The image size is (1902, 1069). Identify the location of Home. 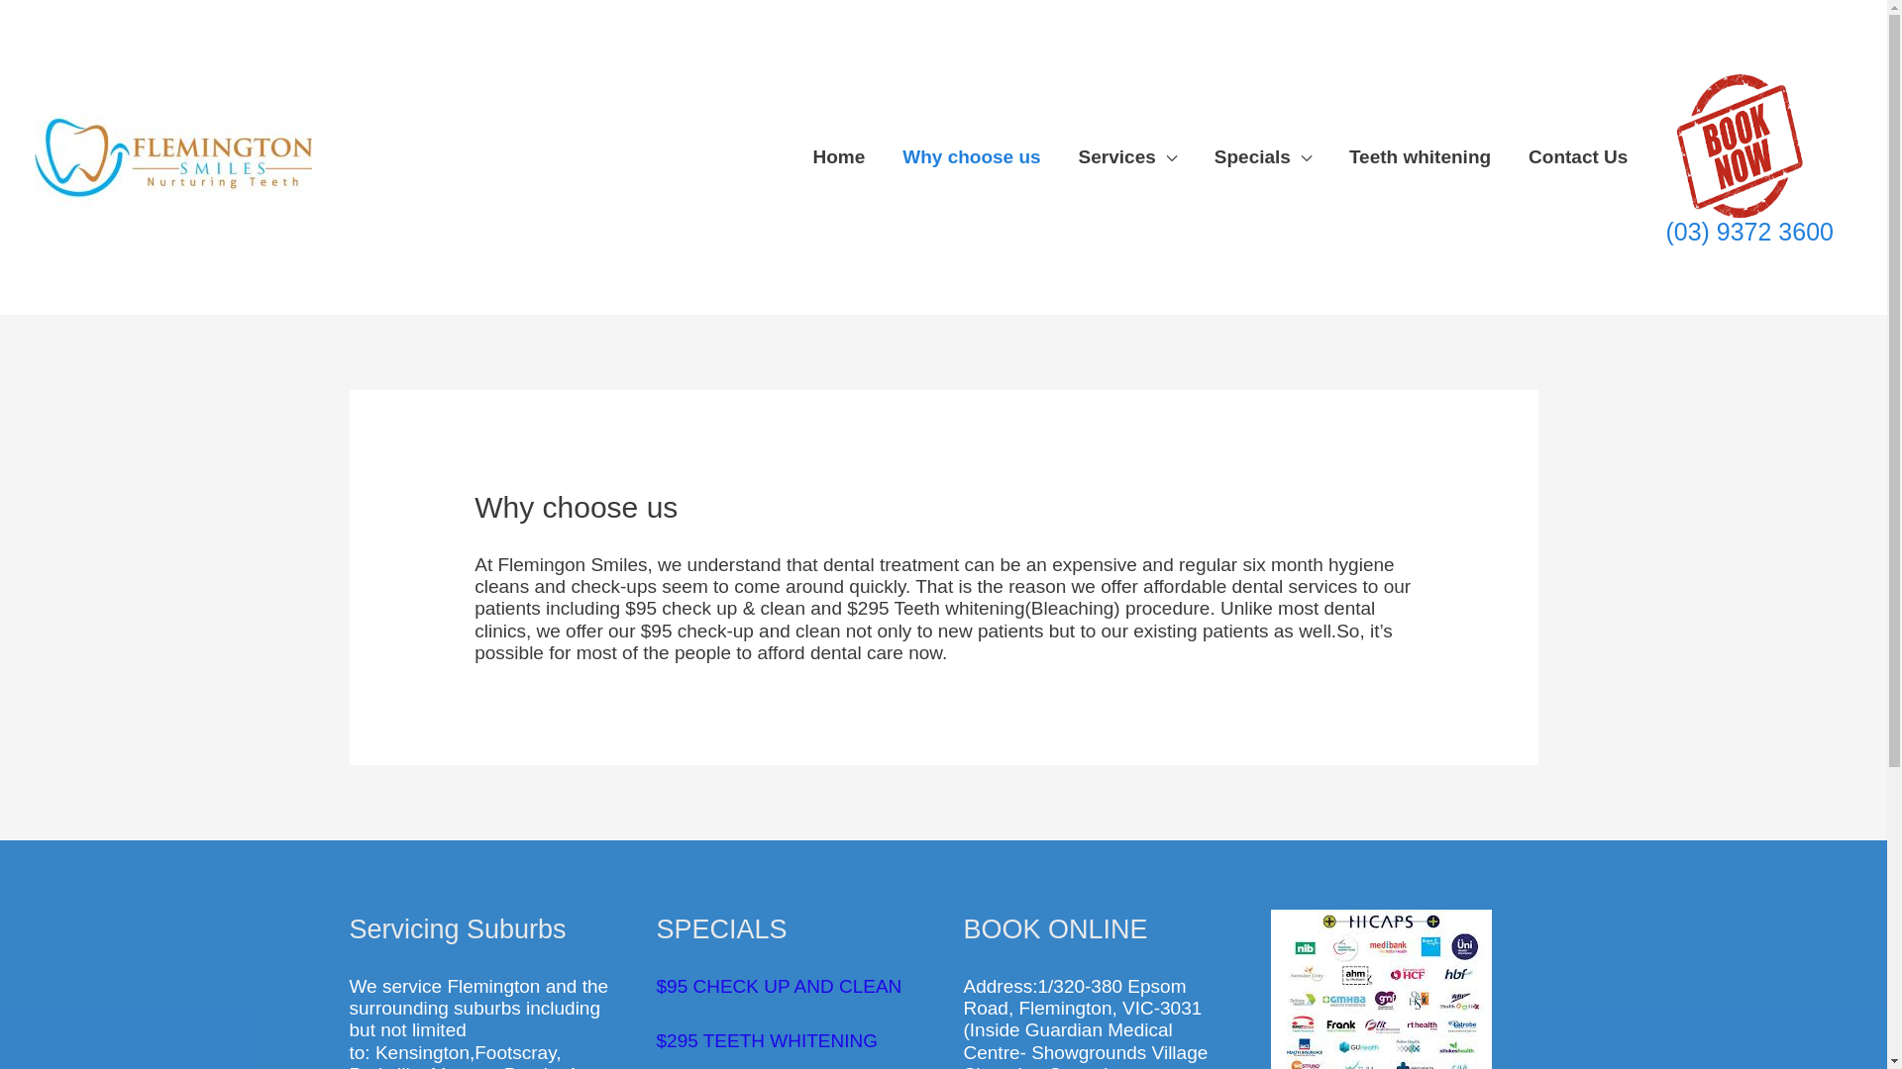
(838, 157).